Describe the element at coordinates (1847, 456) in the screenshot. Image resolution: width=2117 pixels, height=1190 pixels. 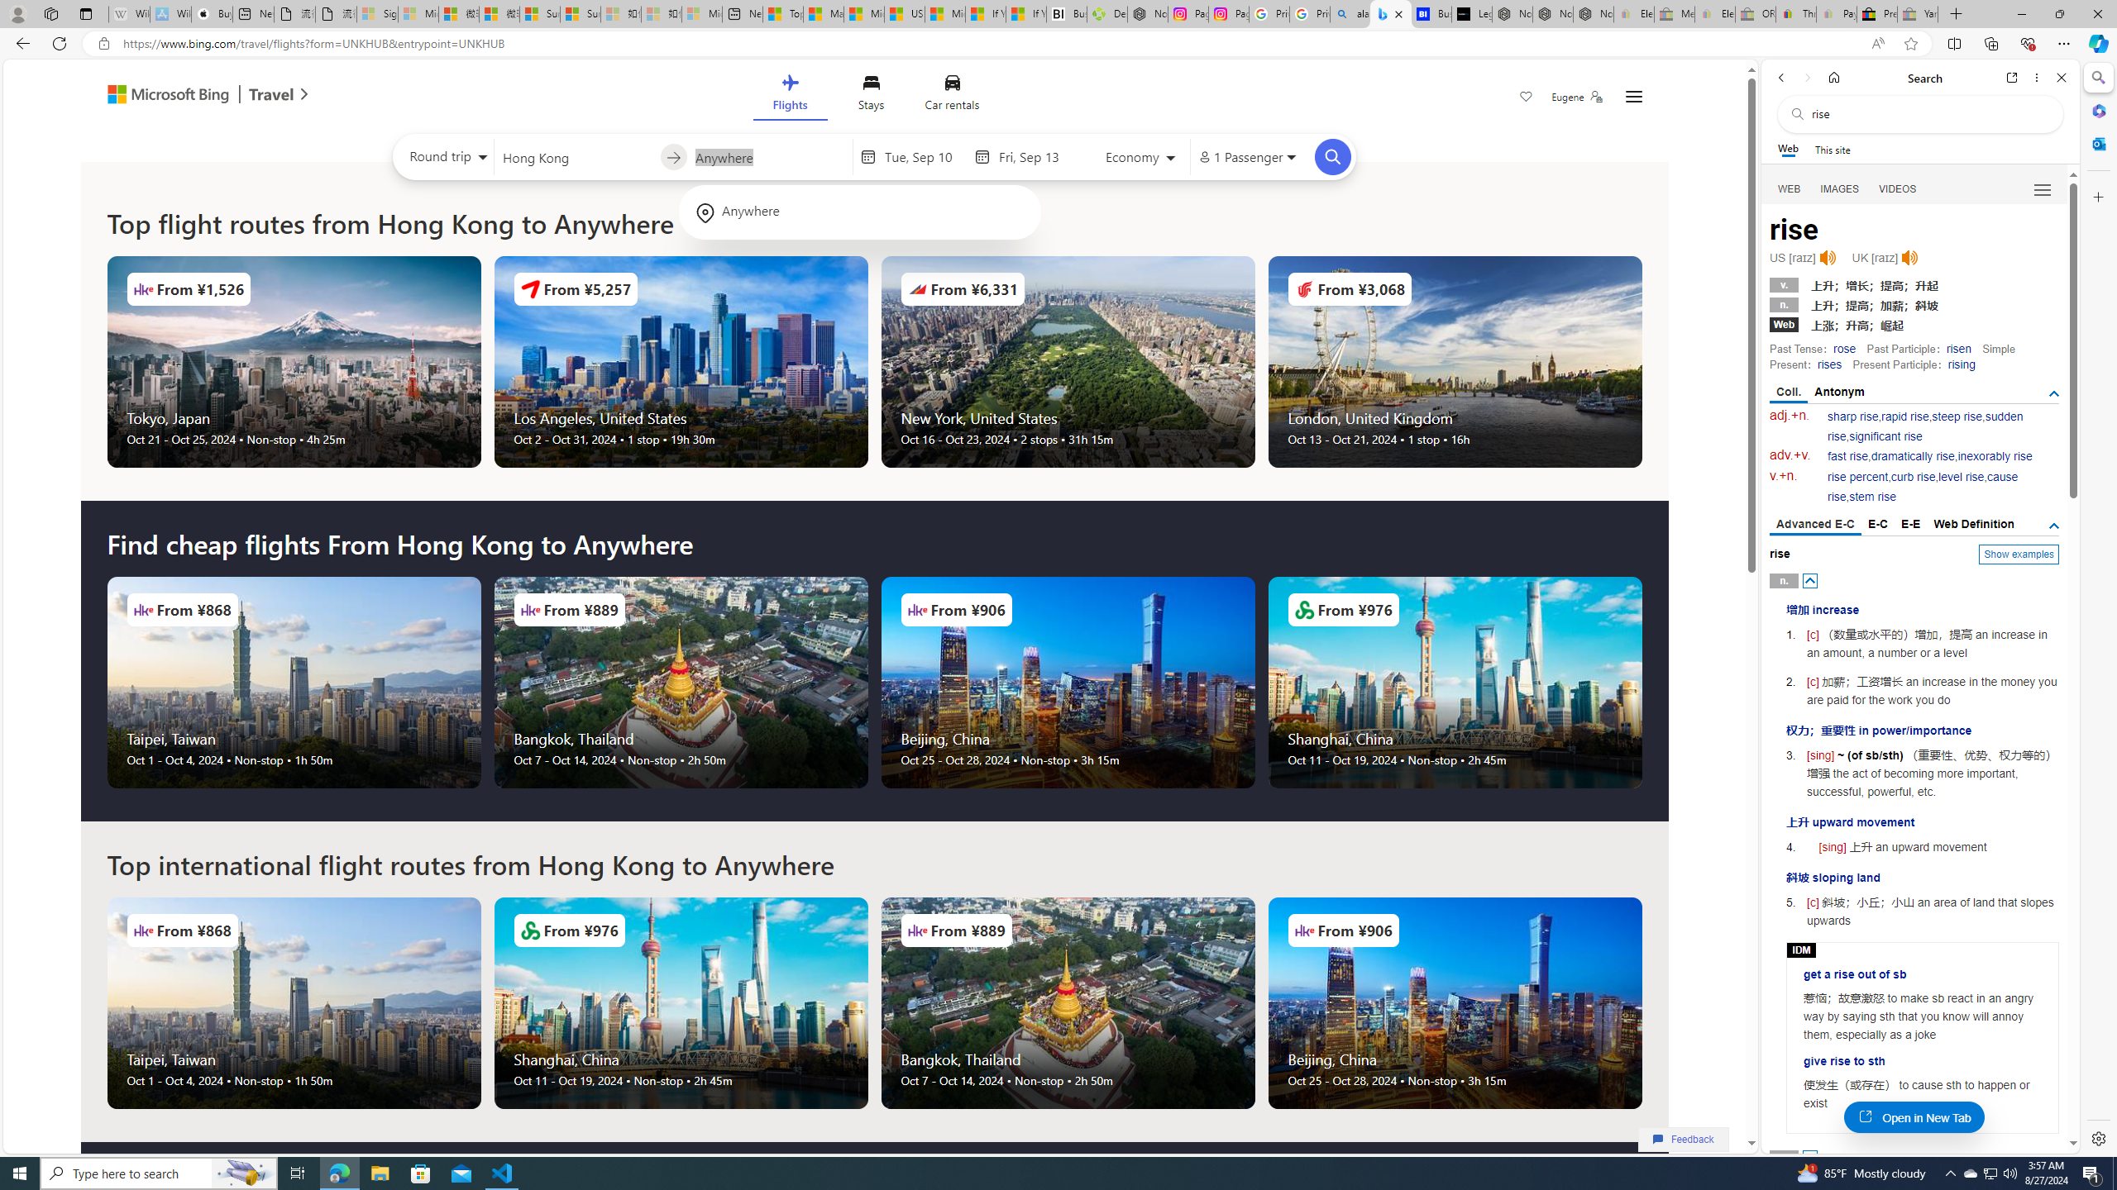
I see `fast rise` at that location.